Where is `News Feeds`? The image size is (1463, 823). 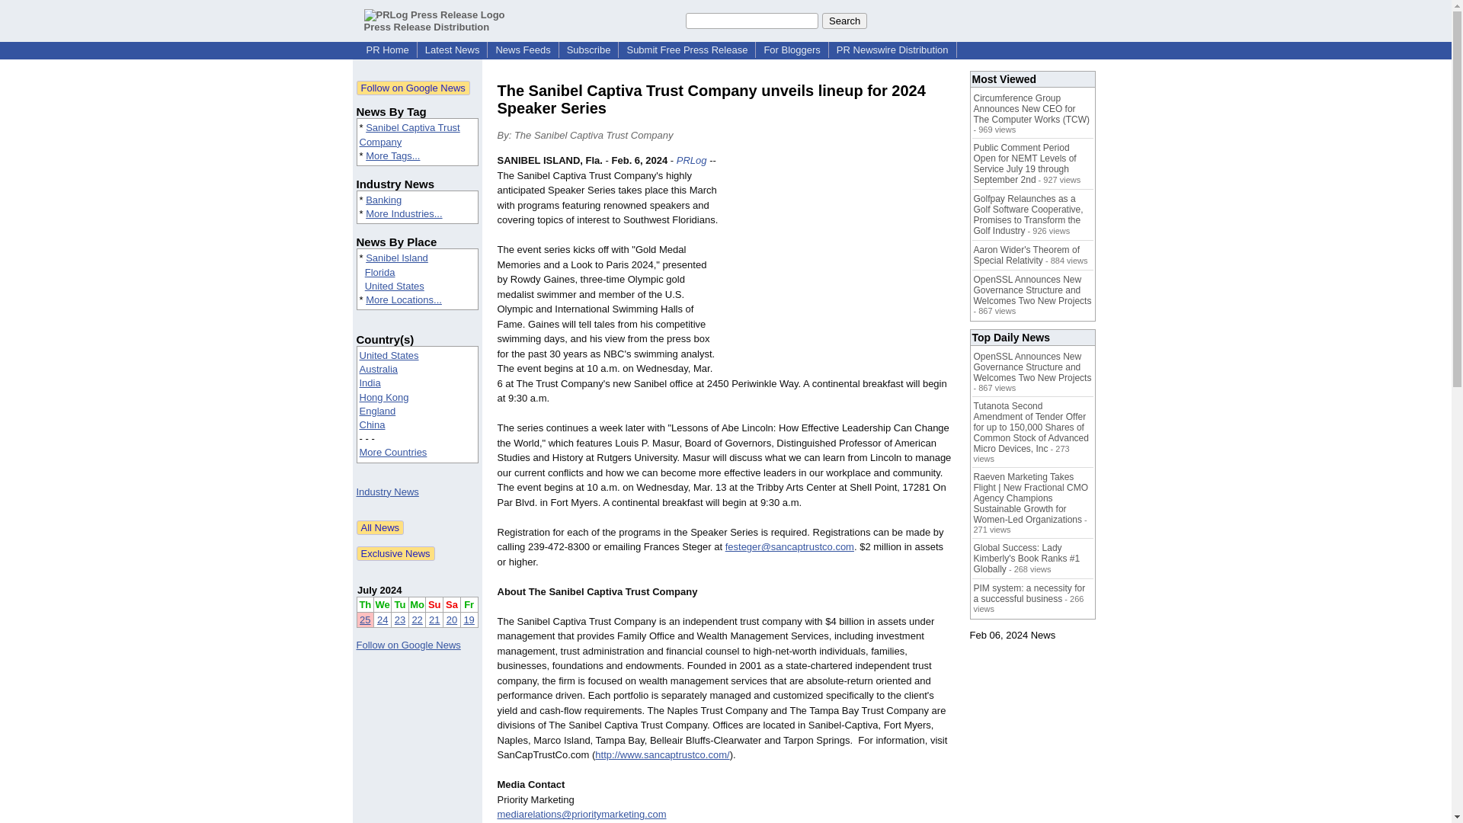 News Feeds is located at coordinates (522, 50).